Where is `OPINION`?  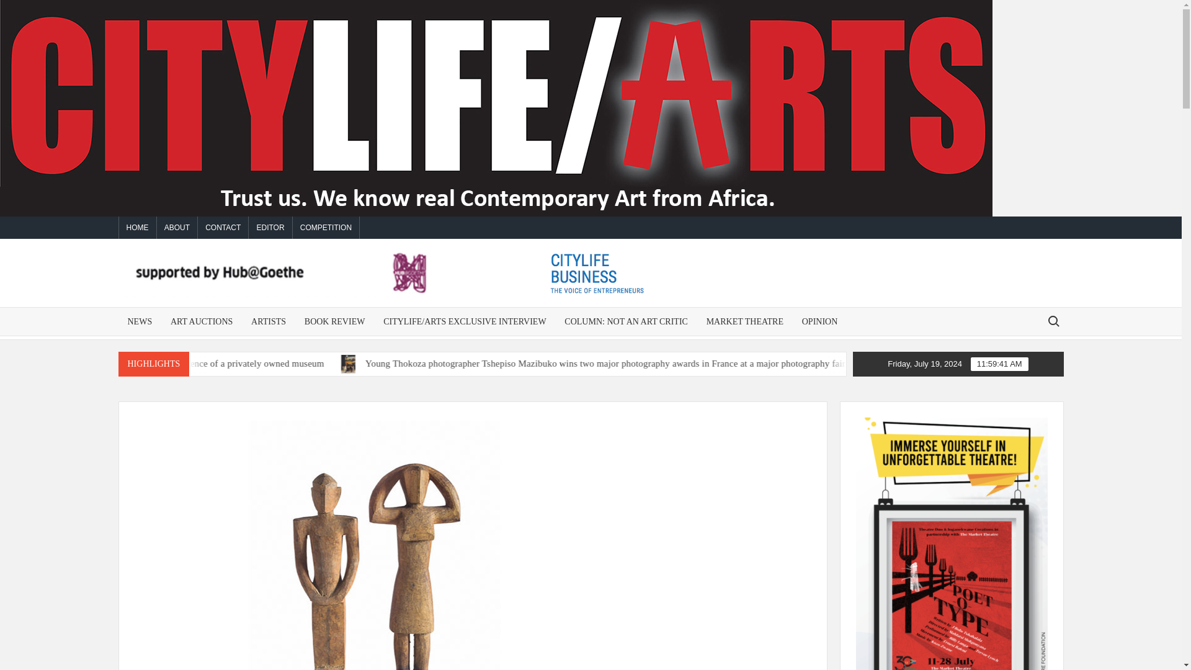
OPINION is located at coordinates (820, 321).